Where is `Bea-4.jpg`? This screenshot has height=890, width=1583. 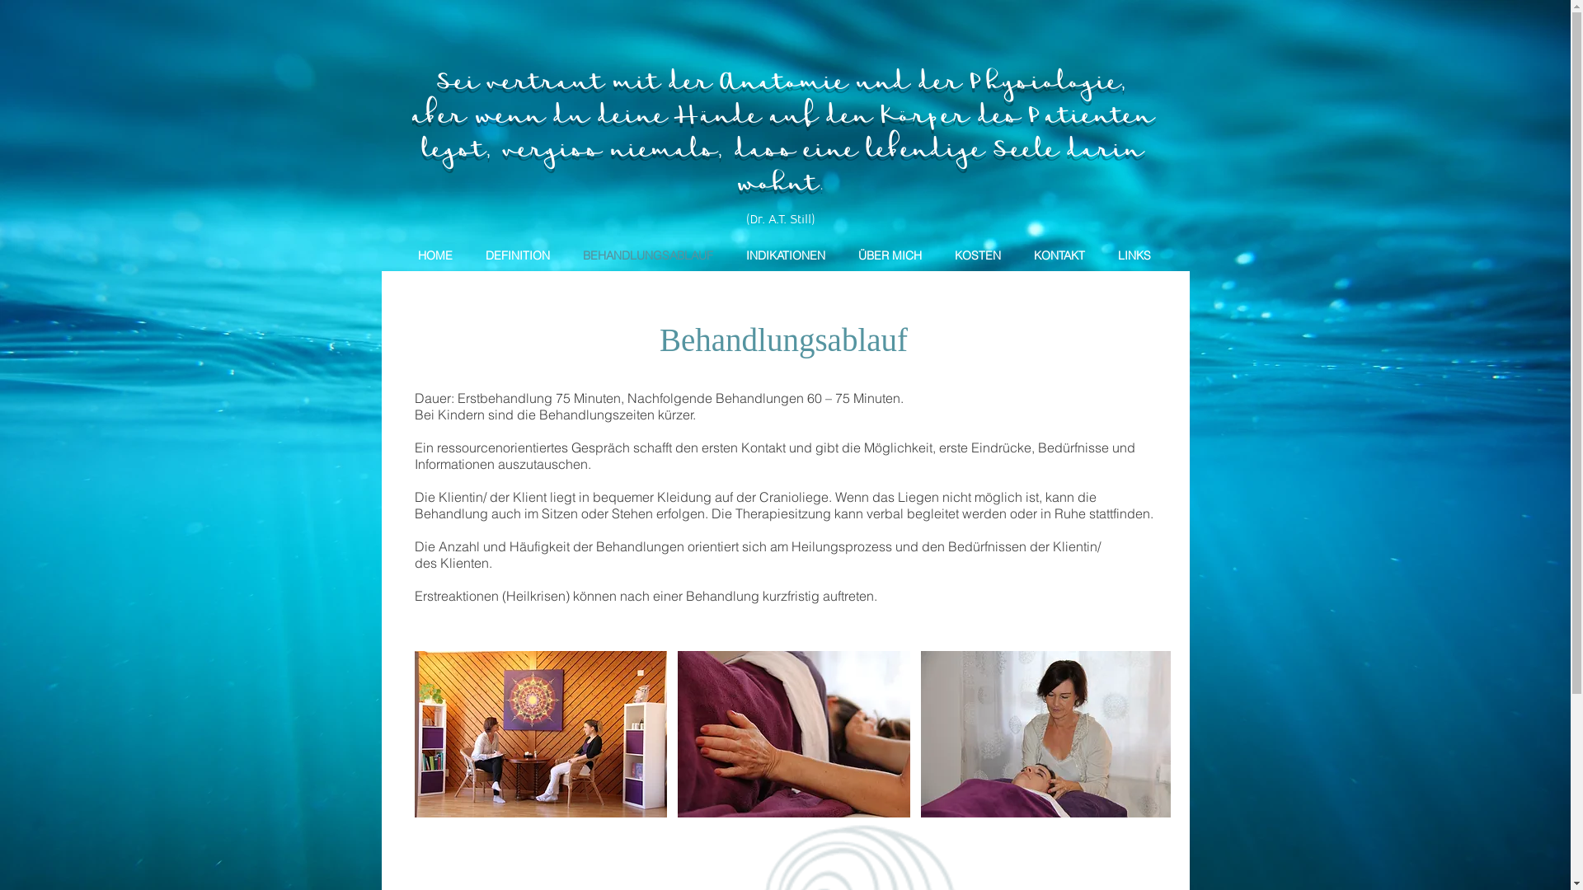 Bea-4.jpg is located at coordinates (794, 734).